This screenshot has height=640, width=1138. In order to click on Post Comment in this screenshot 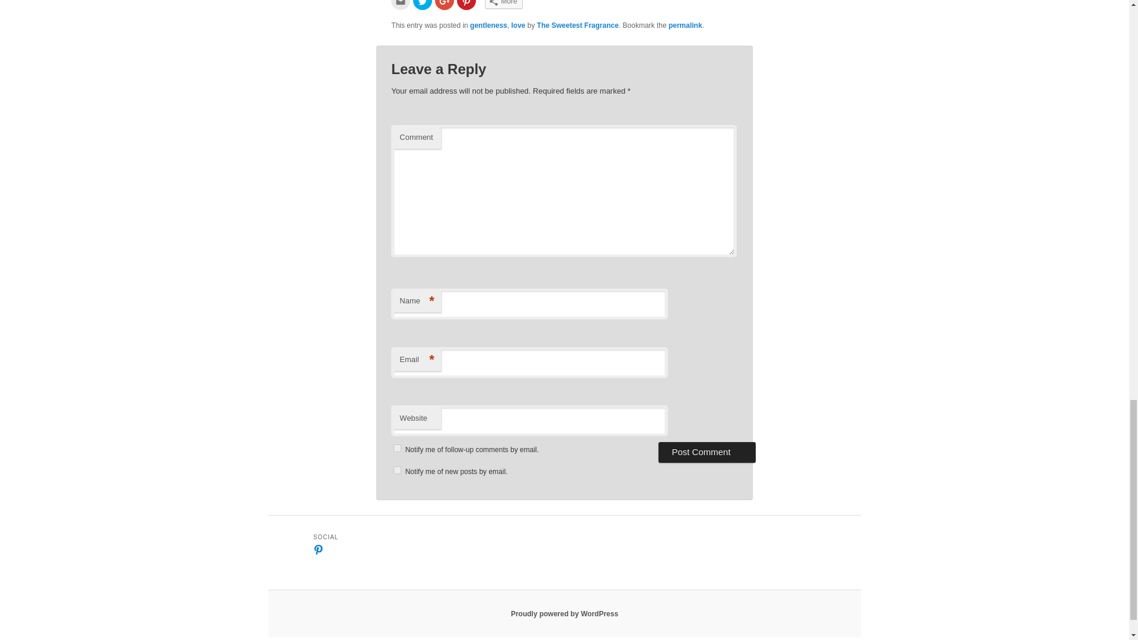, I will do `click(707, 452)`.